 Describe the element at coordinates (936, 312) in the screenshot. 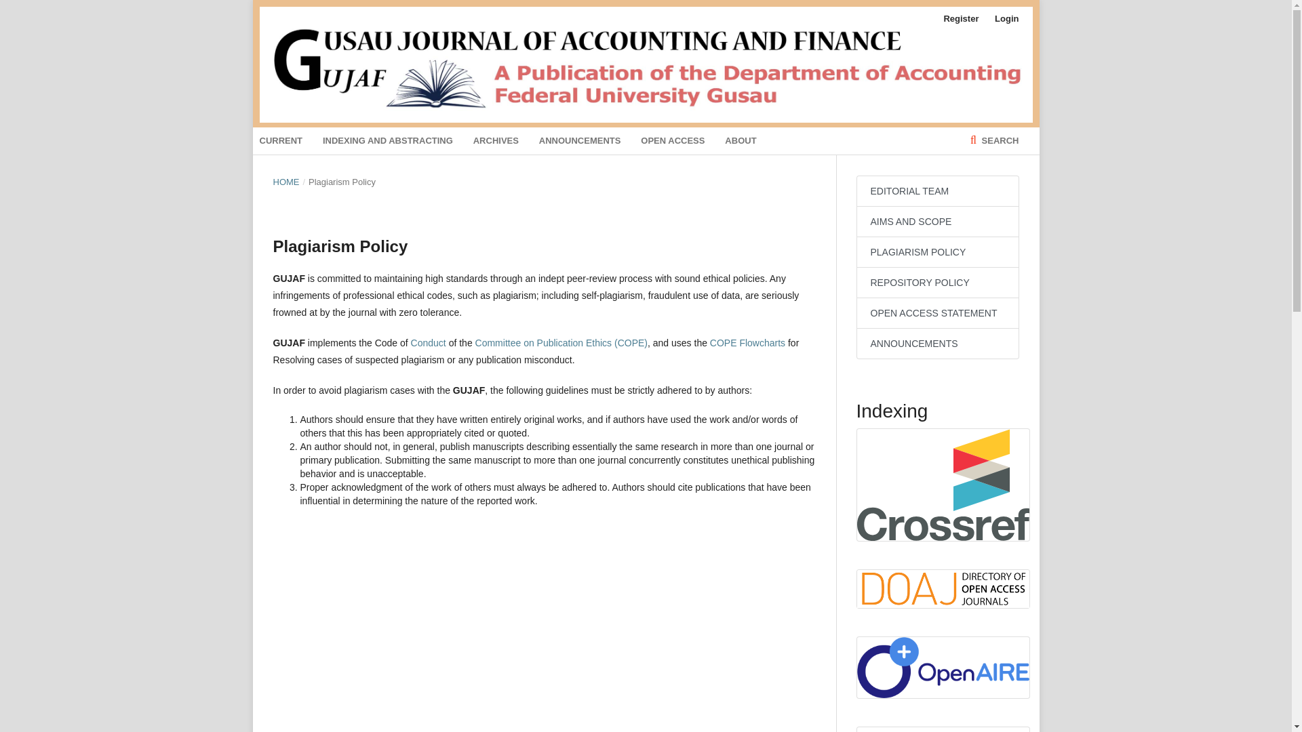

I see `OPEN ACCESS STATEMENT` at that location.